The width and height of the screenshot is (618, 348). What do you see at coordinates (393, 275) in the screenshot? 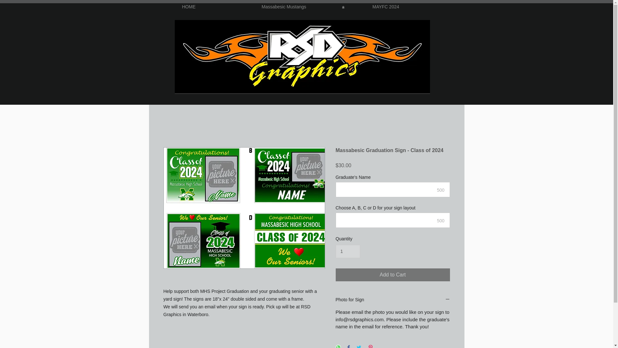
I see `Add to Cart` at bounding box center [393, 275].